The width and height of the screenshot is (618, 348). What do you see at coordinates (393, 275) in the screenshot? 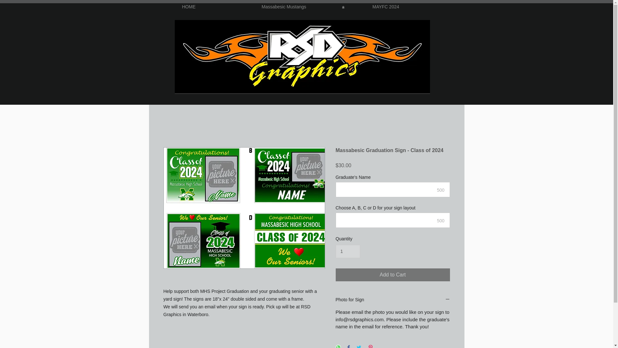
I see `Add to Cart` at bounding box center [393, 275].